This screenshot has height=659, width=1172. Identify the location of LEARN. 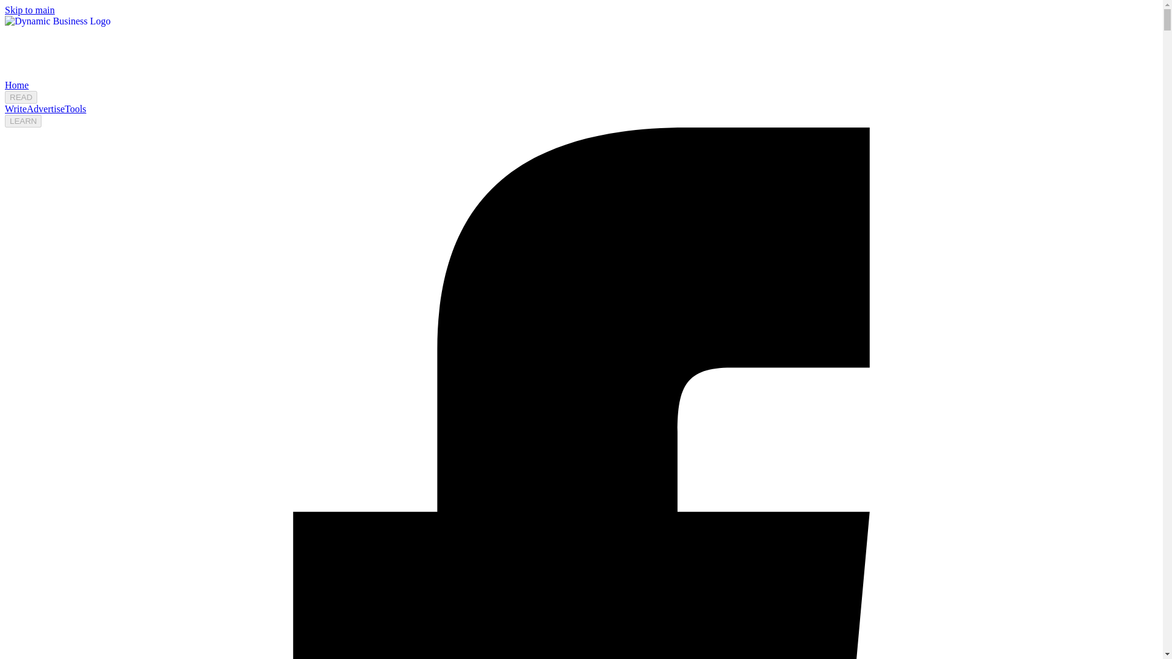
(23, 121).